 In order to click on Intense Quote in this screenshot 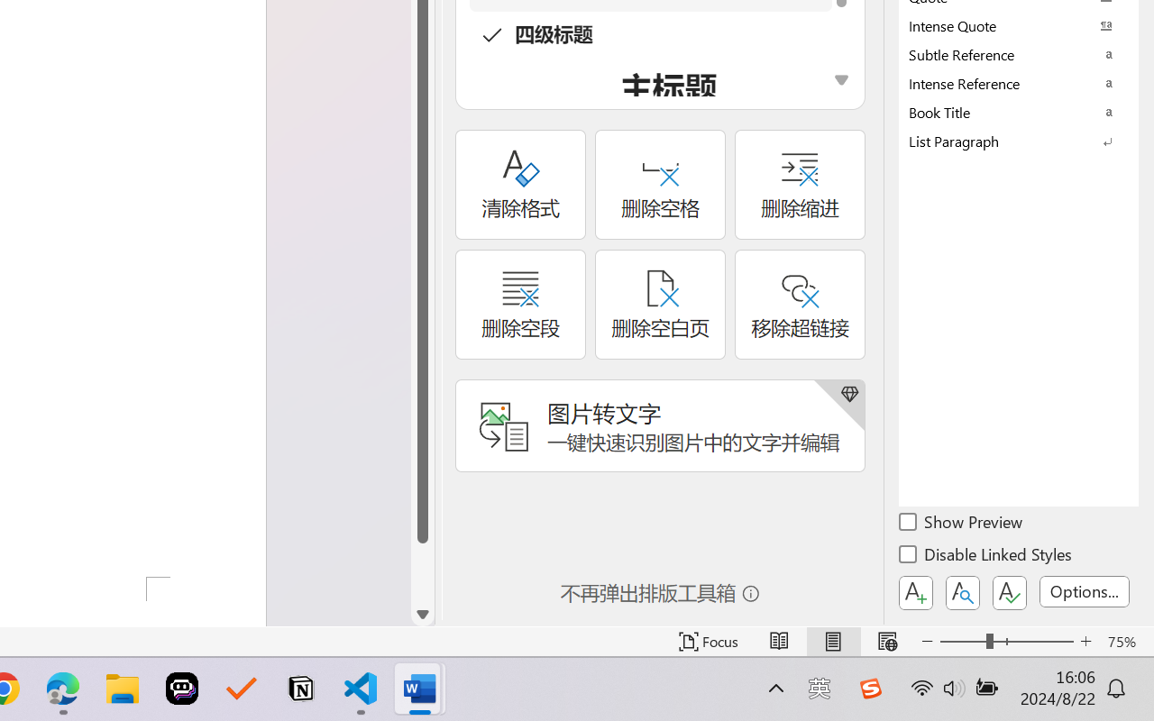, I will do `click(1019, 25)`.